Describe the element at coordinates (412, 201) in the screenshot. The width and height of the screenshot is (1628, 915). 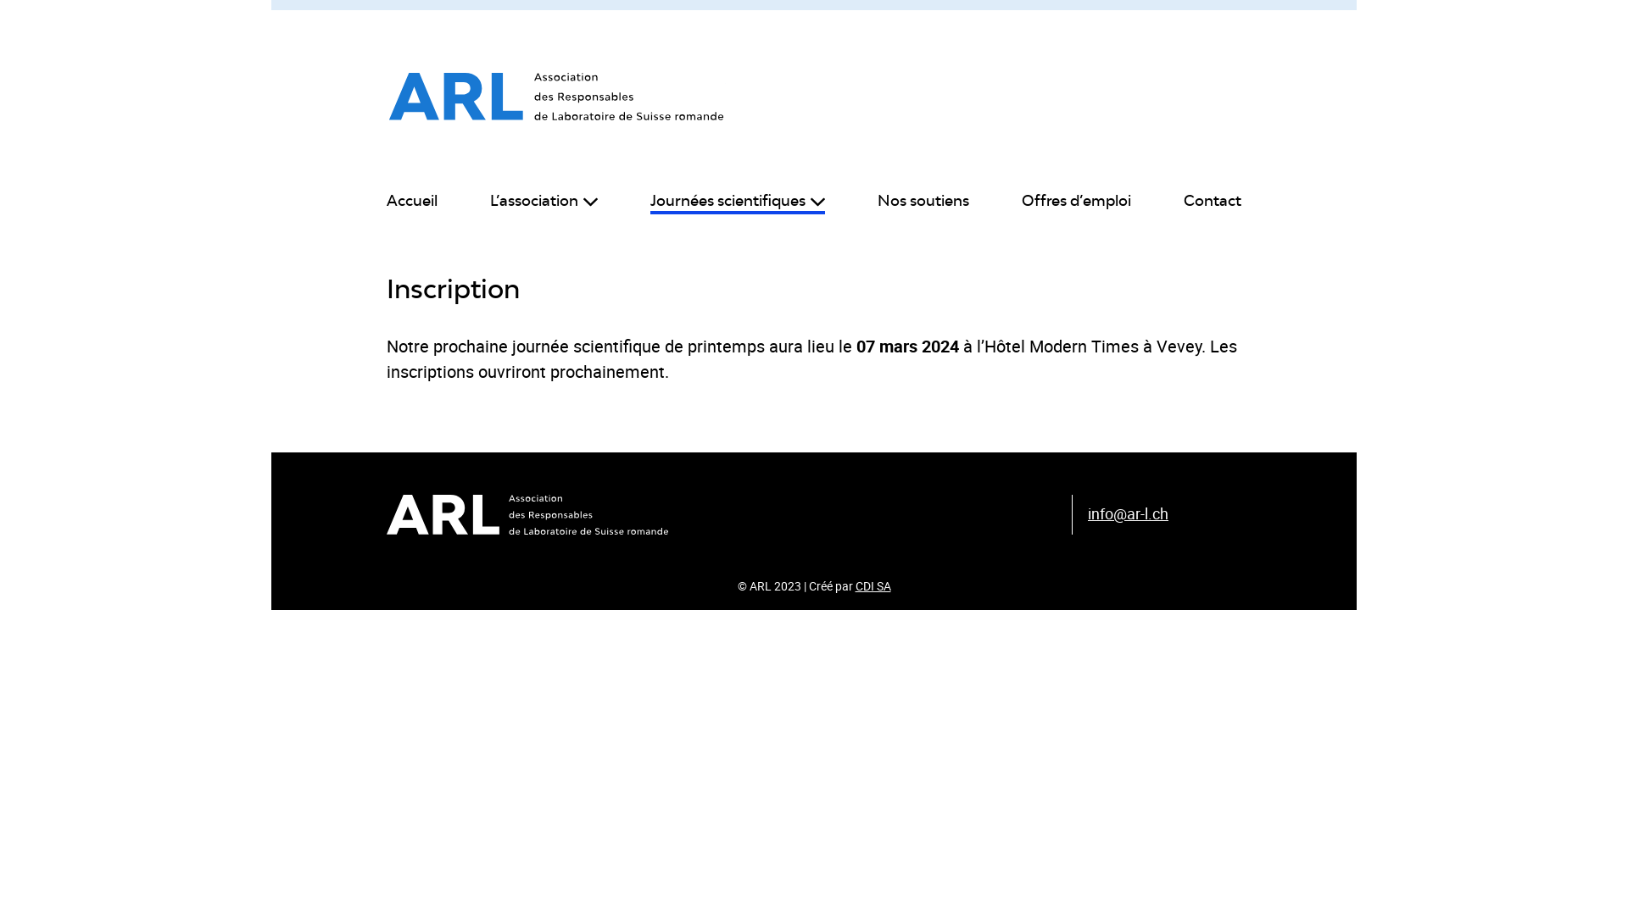
I see `Accueil` at that location.